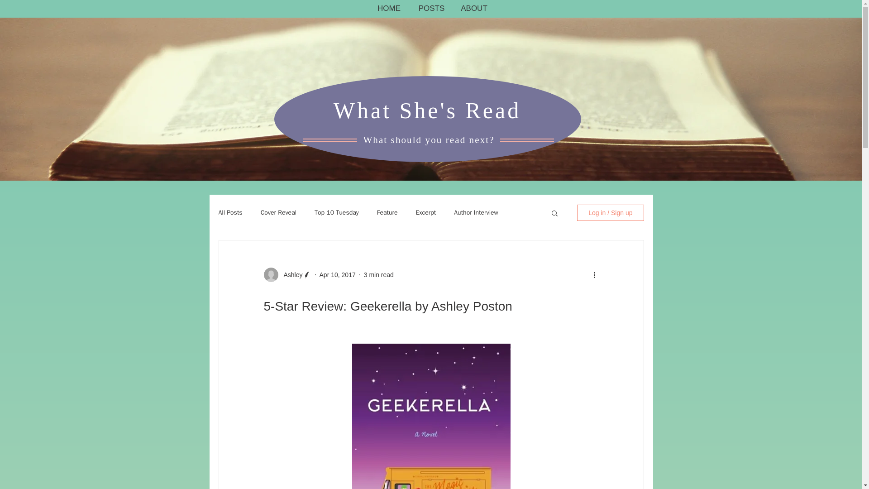 This screenshot has width=869, height=489. What do you see at coordinates (431, 9) in the screenshot?
I see `POSTS` at bounding box center [431, 9].